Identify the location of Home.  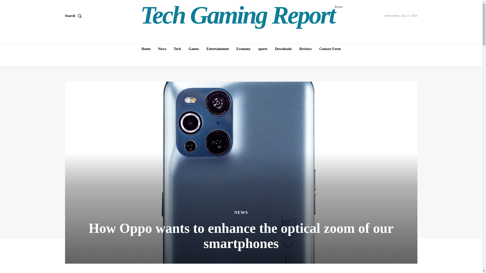
(74, 16).